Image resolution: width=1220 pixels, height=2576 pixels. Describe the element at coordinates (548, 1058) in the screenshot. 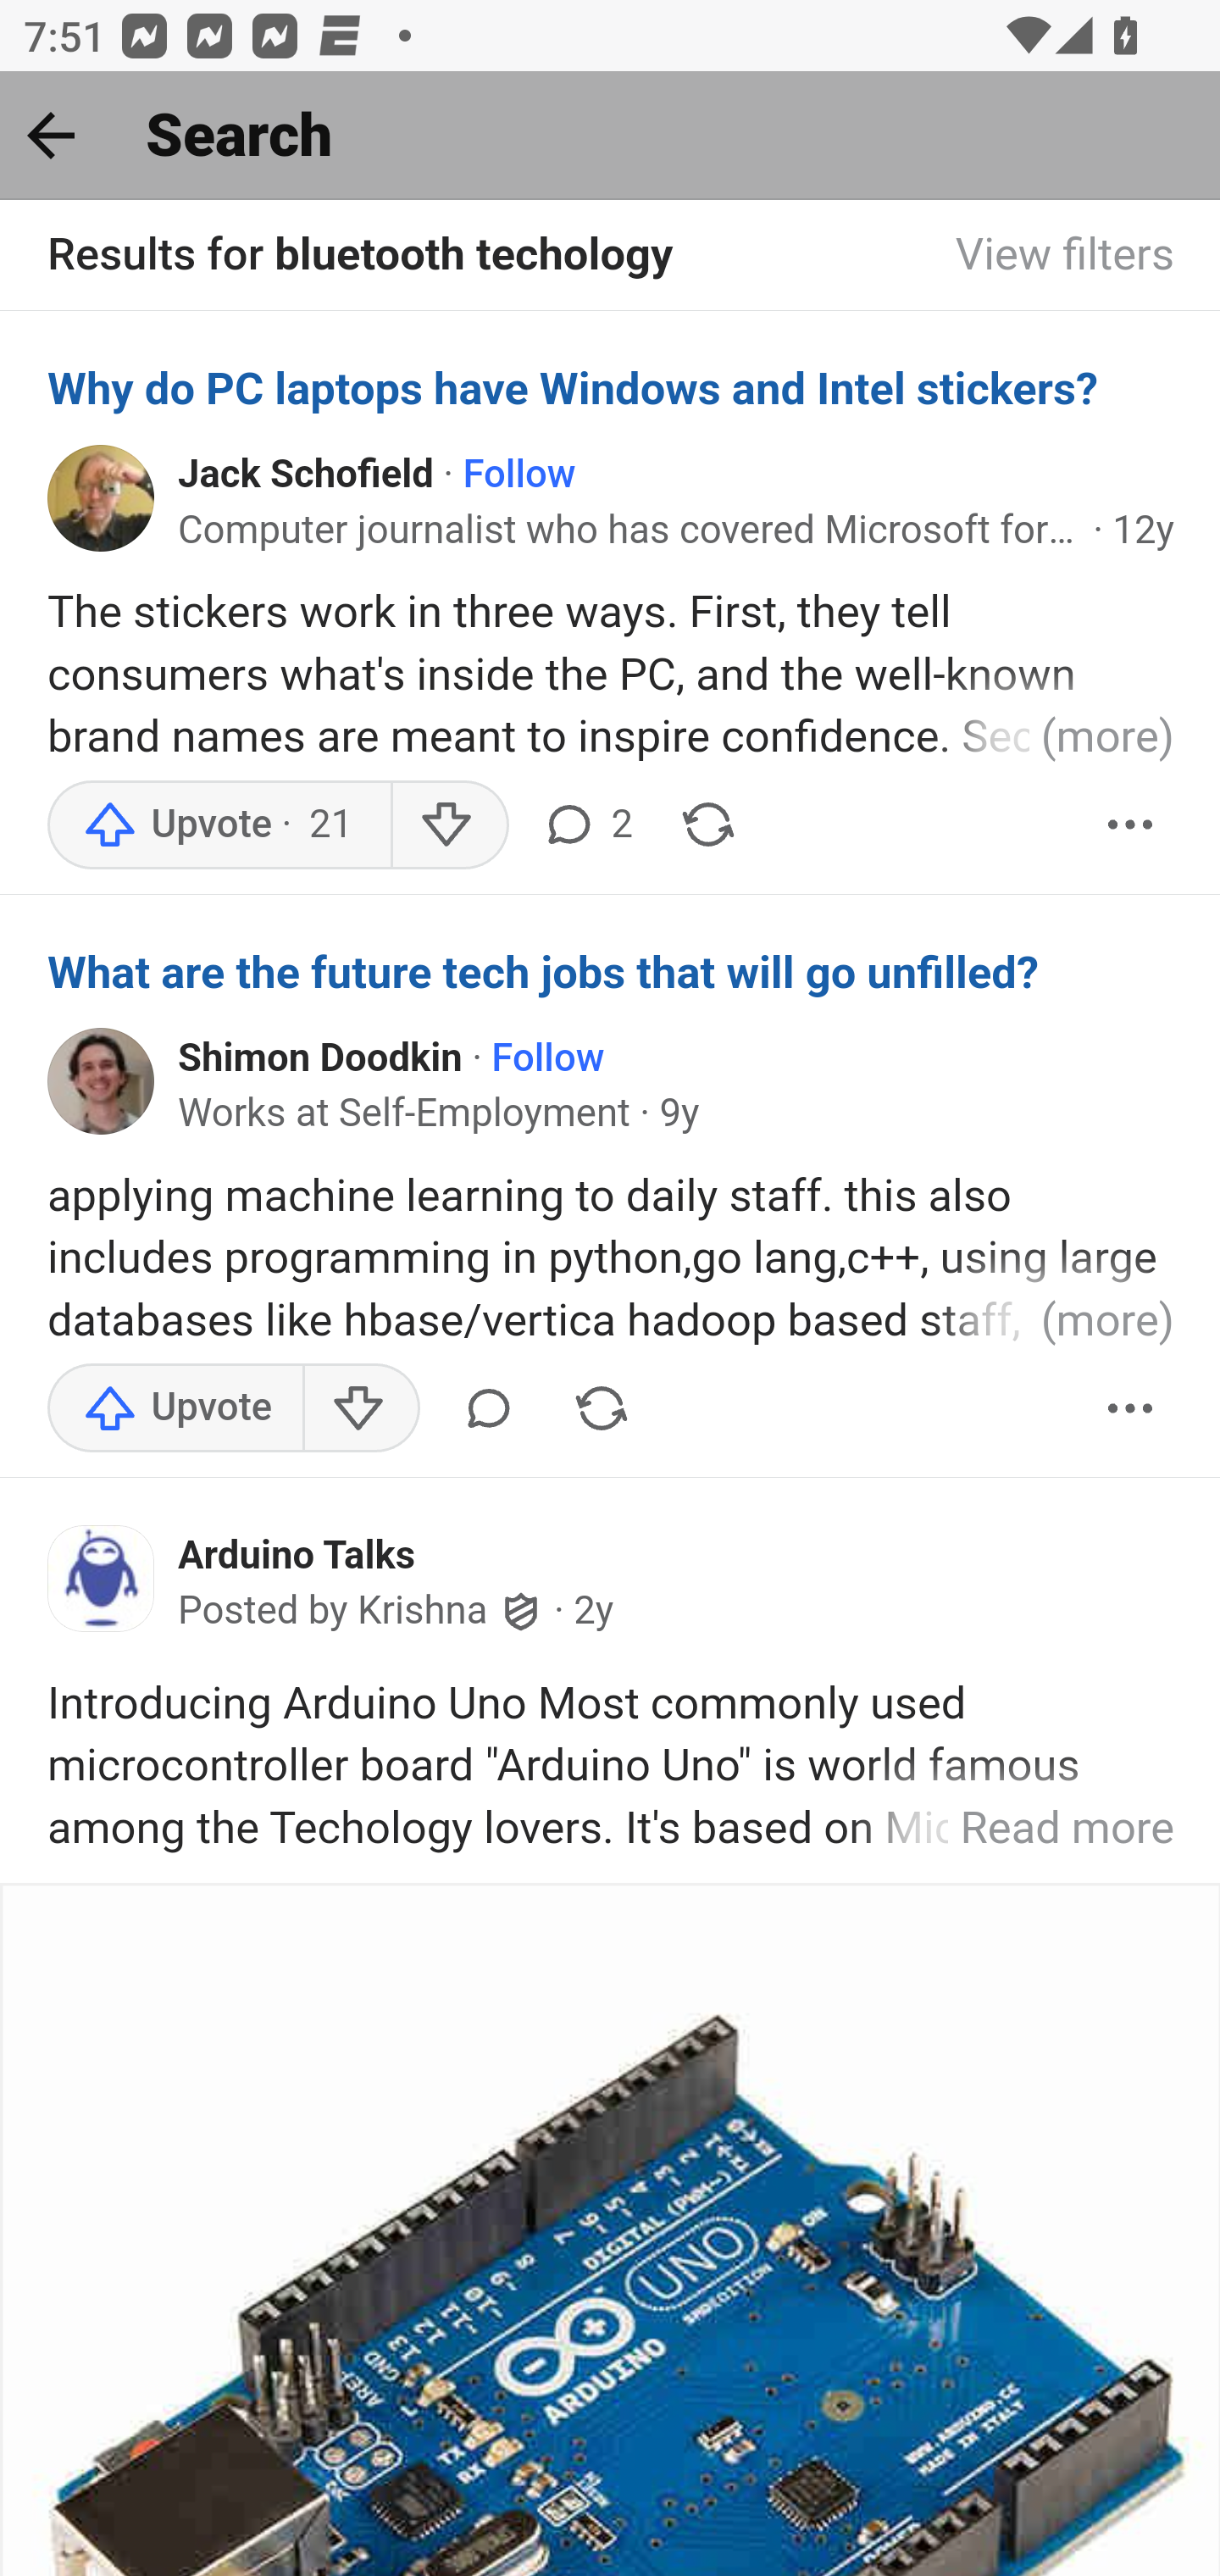

I see `Follow` at that location.